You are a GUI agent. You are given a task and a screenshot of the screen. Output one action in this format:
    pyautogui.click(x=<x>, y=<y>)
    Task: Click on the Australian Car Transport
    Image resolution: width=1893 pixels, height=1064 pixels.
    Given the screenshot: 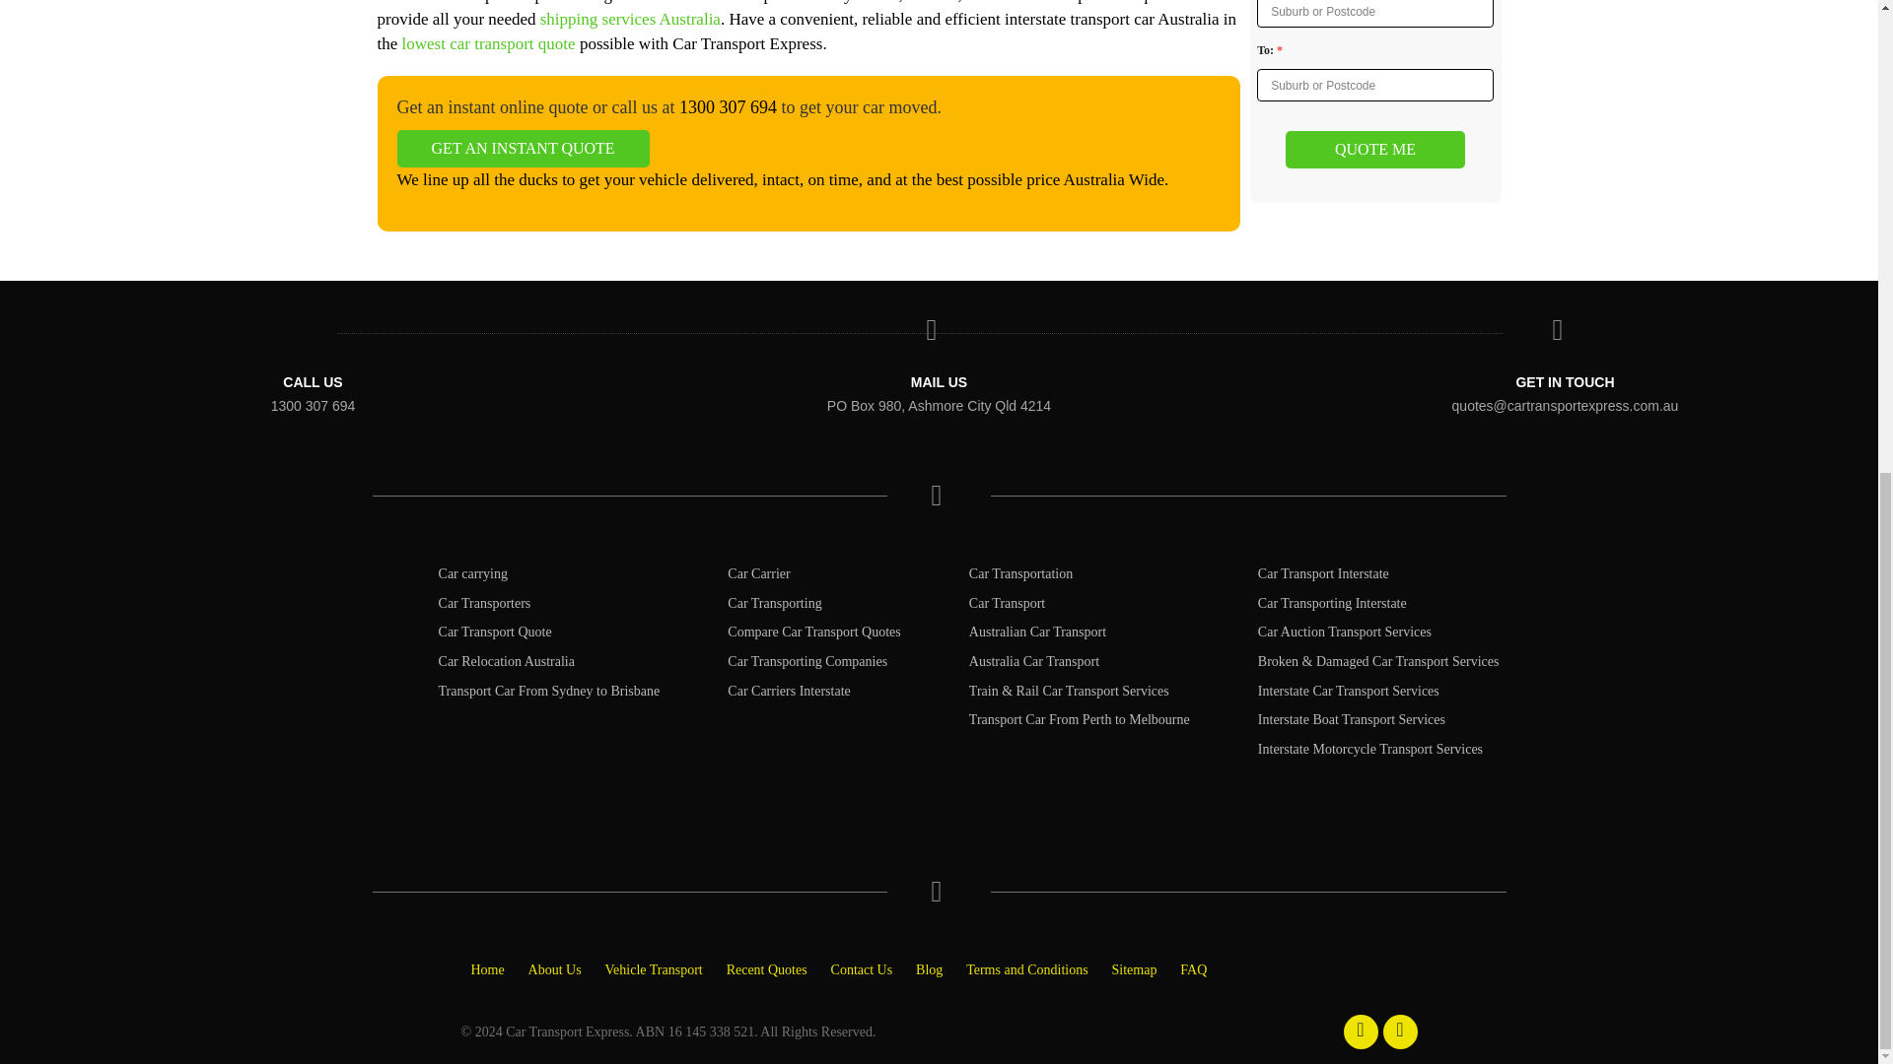 What is the action you would take?
    pyautogui.click(x=1037, y=632)
    